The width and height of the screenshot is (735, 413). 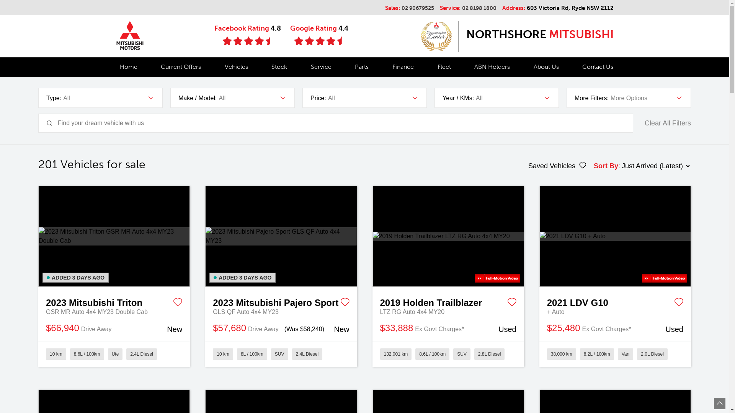 I want to click on 02 90679525, so click(x=417, y=8).